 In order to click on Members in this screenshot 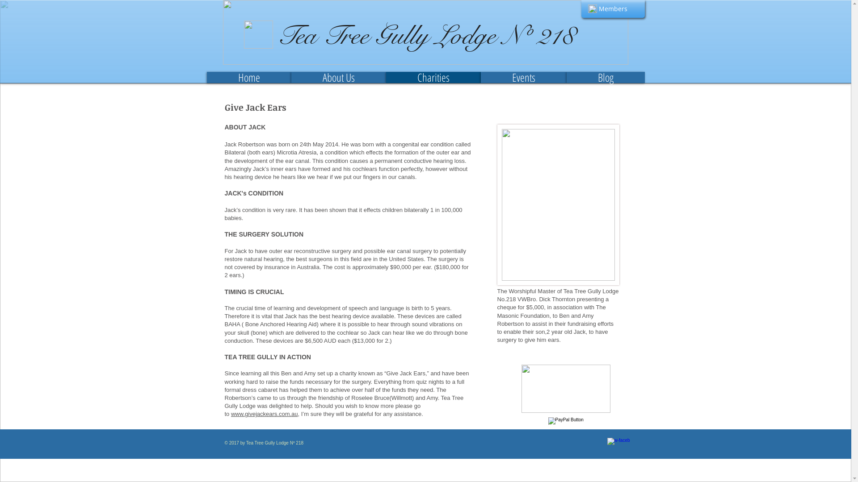, I will do `click(613, 9)`.